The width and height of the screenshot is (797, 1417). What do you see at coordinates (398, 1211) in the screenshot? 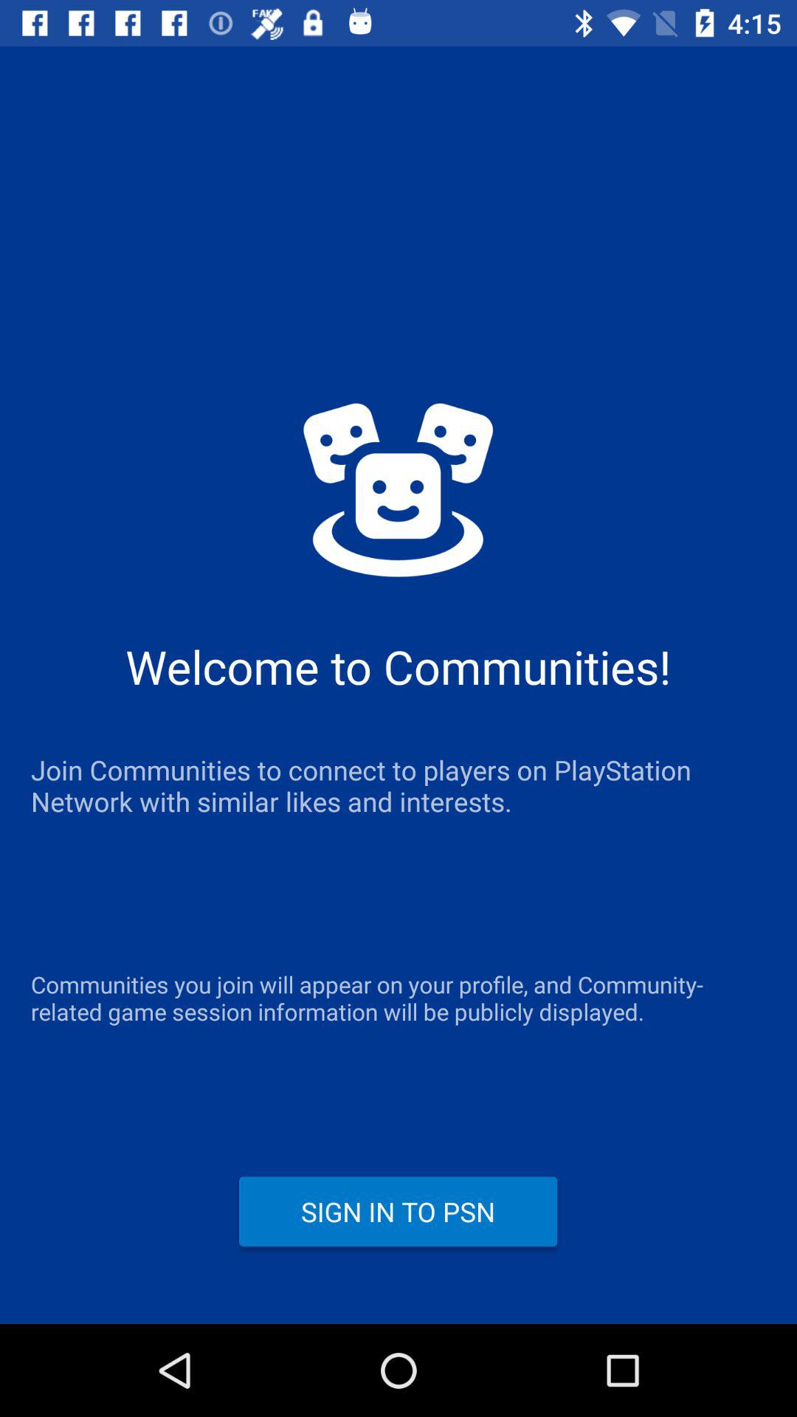
I see `scroll until sign in to` at bounding box center [398, 1211].